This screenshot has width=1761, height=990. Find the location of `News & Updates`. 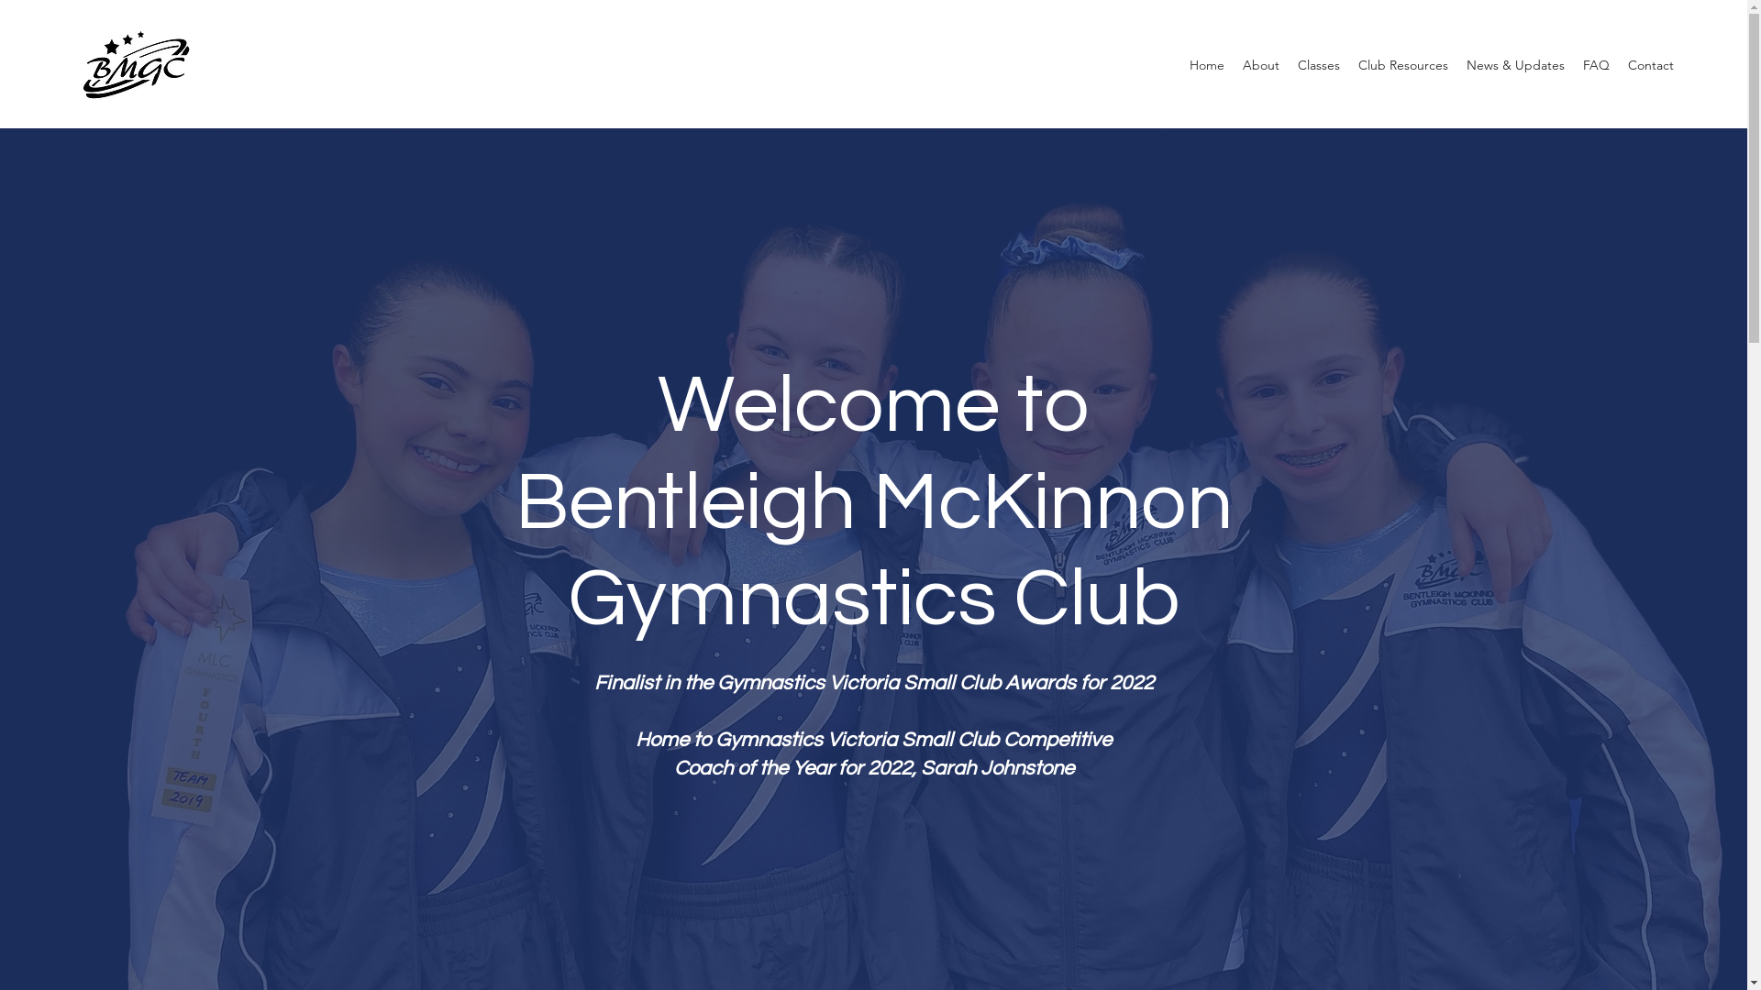

News & Updates is located at coordinates (1515, 65).